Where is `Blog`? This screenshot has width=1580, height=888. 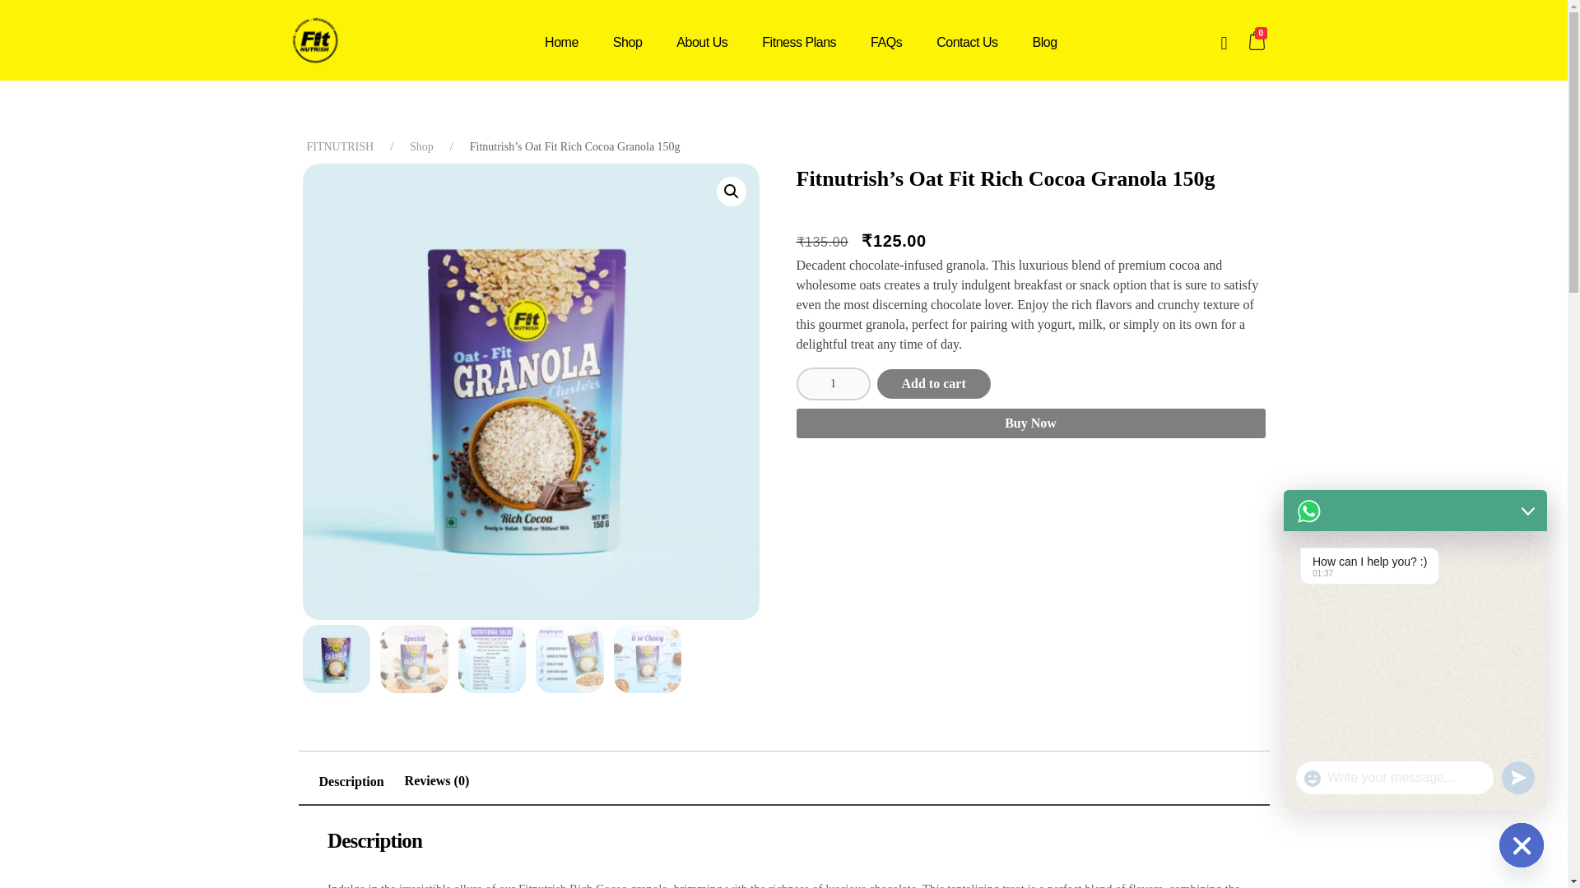 Blog is located at coordinates (1036, 42).